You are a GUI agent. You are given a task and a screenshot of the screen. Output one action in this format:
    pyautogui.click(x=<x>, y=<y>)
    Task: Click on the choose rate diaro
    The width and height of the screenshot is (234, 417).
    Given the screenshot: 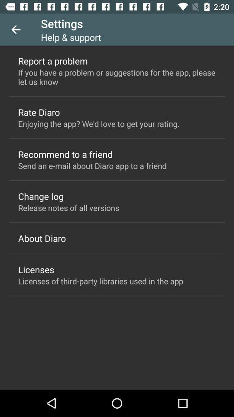 What is the action you would take?
    pyautogui.click(x=39, y=112)
    